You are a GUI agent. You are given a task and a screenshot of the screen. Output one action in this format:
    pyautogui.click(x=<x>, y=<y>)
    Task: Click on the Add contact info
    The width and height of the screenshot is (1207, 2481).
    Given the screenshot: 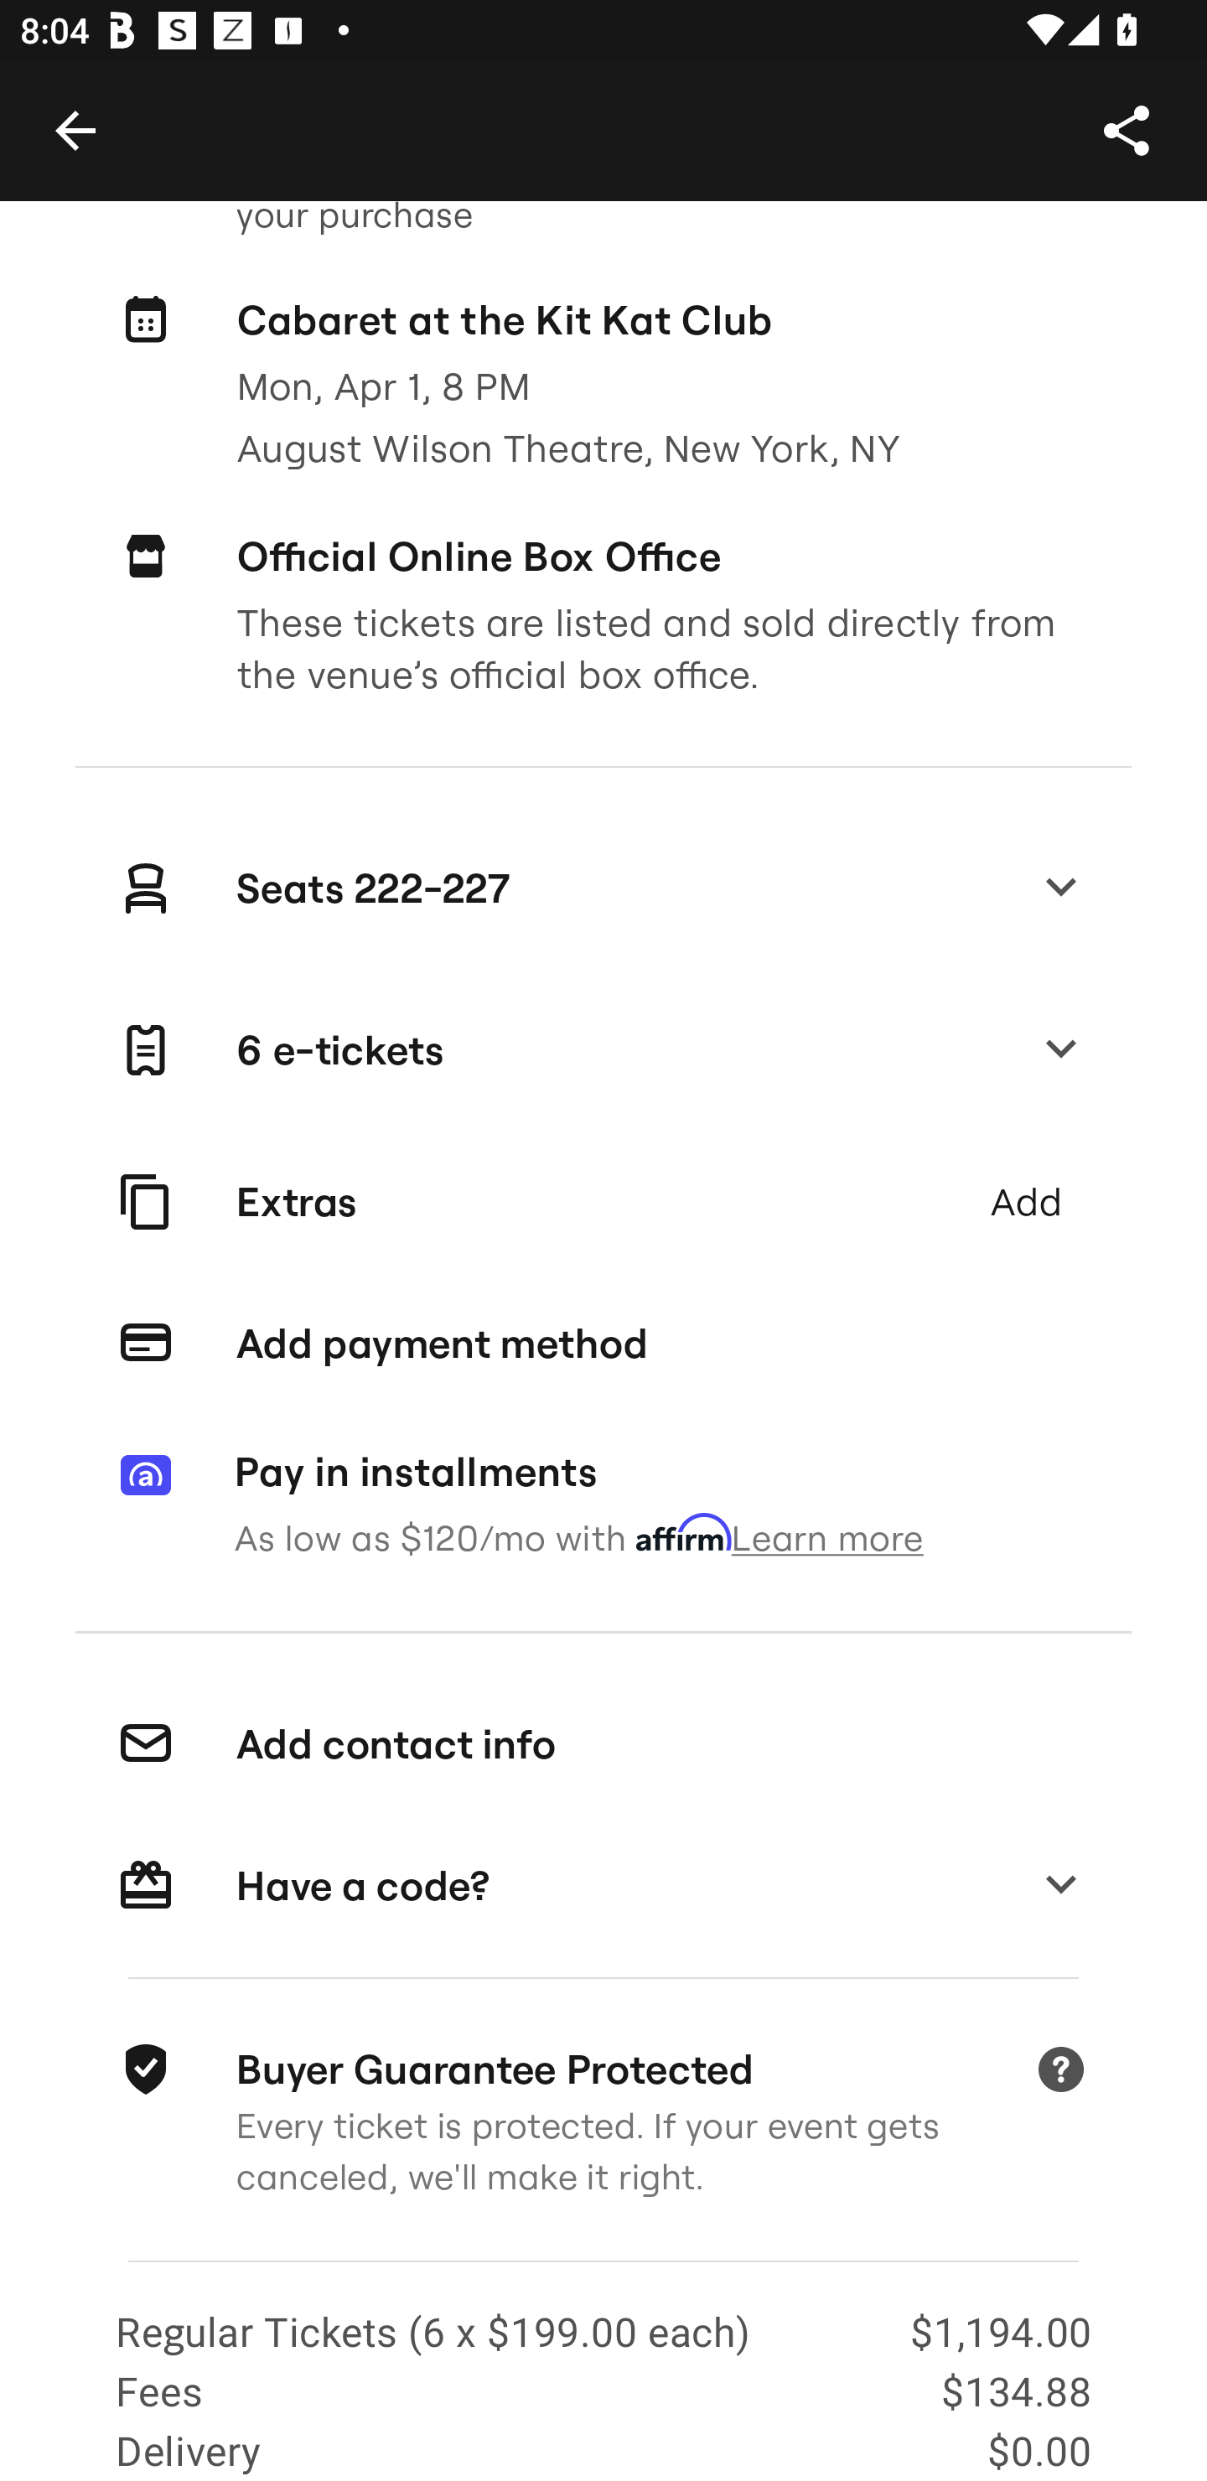 What is the action you would take?
    pyautogui.click(x=603, y=1745)
    